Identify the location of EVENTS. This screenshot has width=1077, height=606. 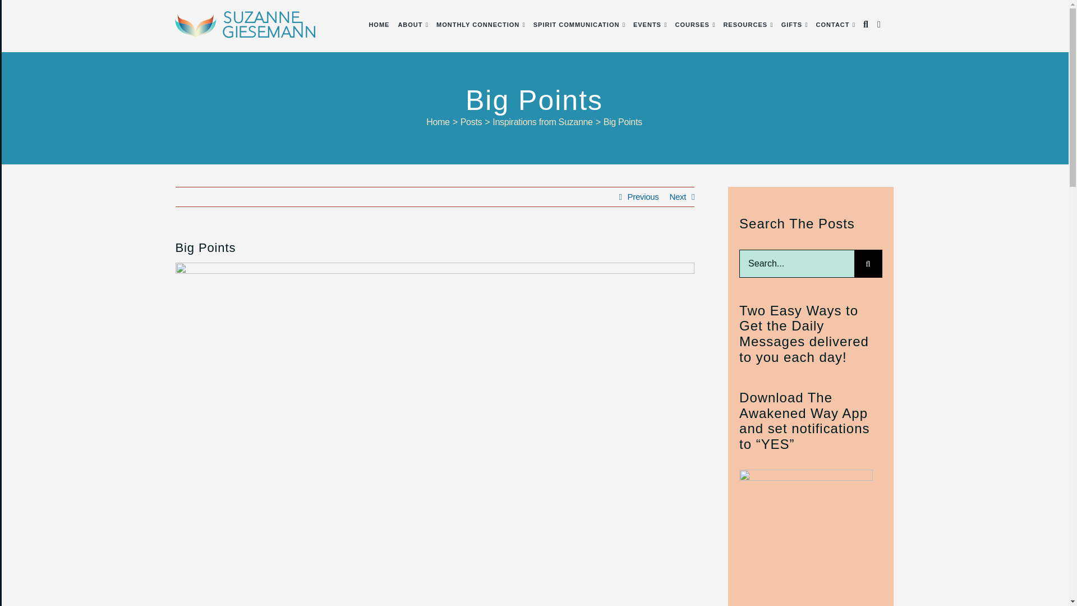
(647, 25).